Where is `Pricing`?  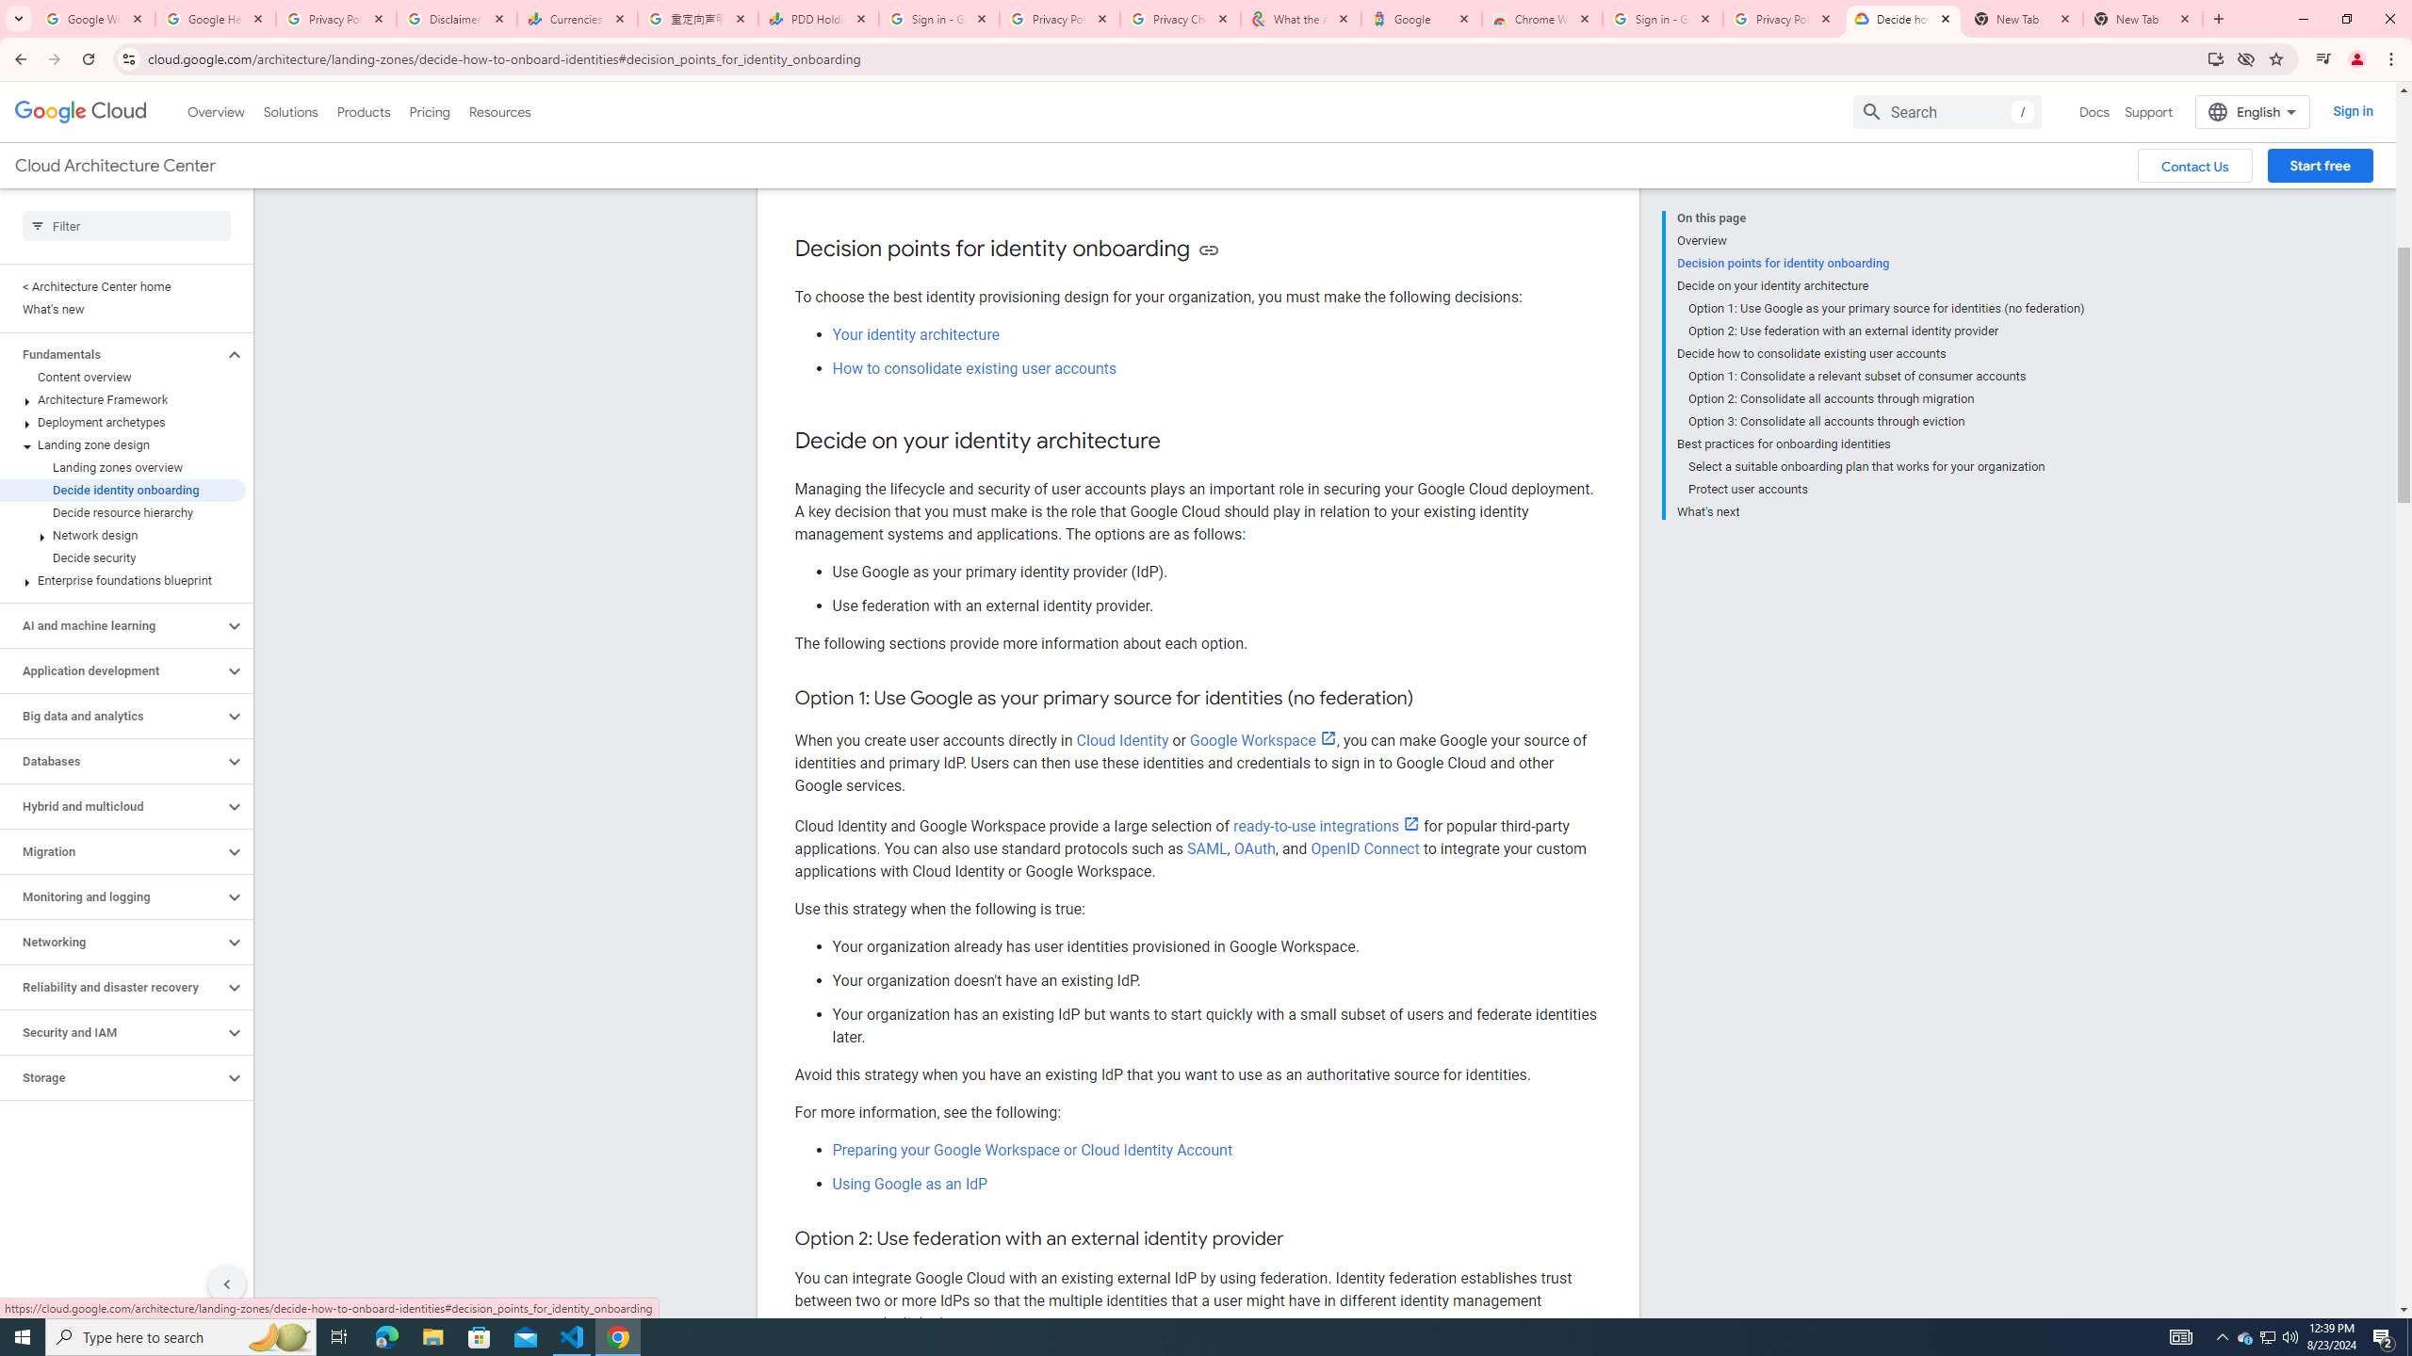
Pricing is located at coordinates (430, 111).